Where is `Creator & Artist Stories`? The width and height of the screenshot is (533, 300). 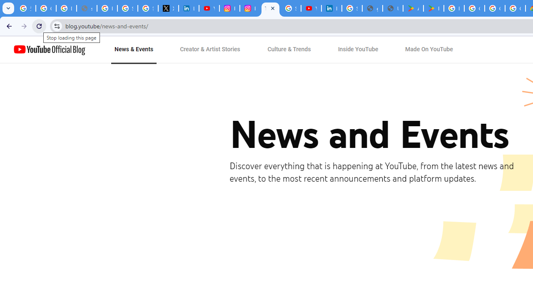 Creator & Artist Stories is located at coordinates (210, 50).